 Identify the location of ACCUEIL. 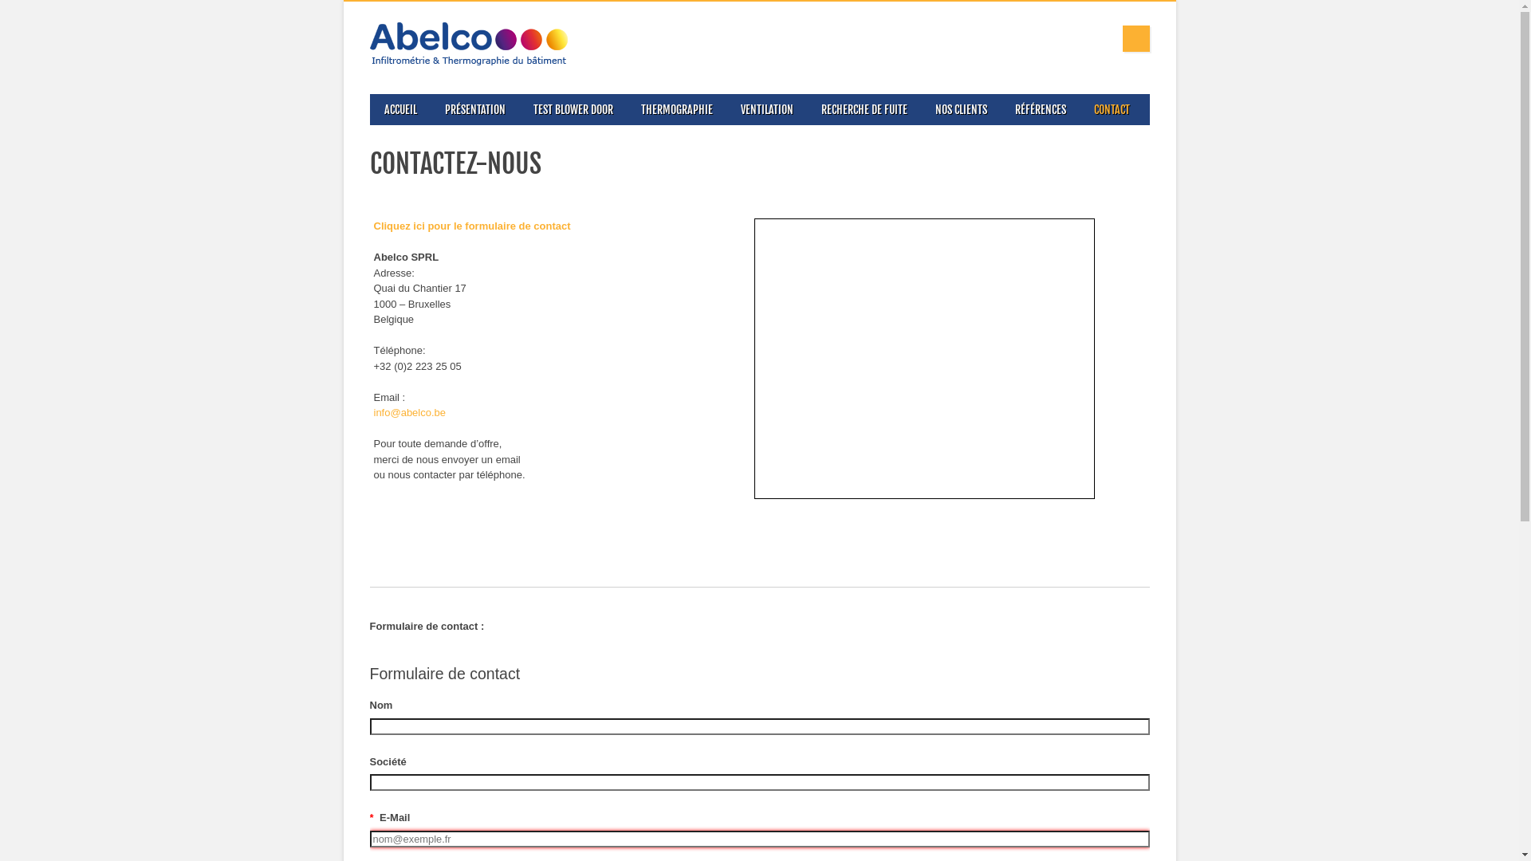
(400, 110).